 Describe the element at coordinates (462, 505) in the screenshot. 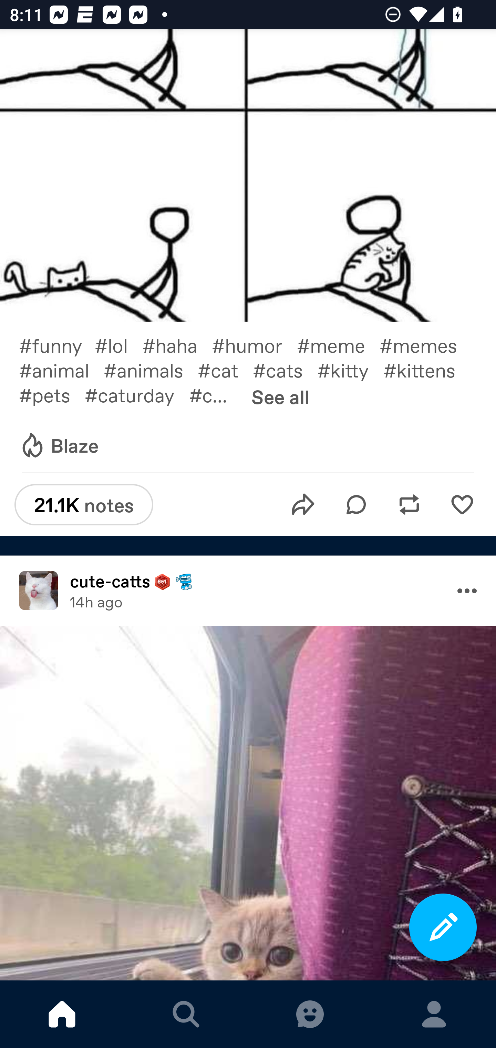

I see `Like` at that location.